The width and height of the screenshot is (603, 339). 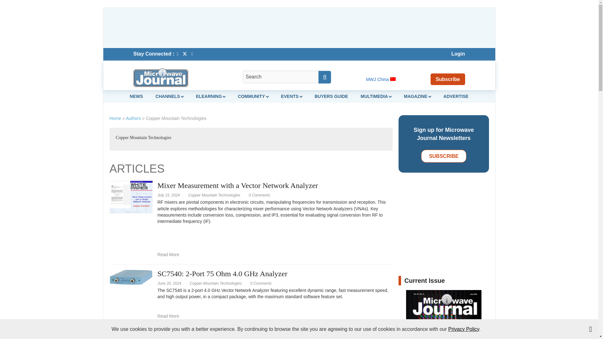 What do you see at coordinates (259, 195) in the screenshot?
I see `Mixer Measurement with a Vector Network Analyzer` at bounding box center [259, 195].